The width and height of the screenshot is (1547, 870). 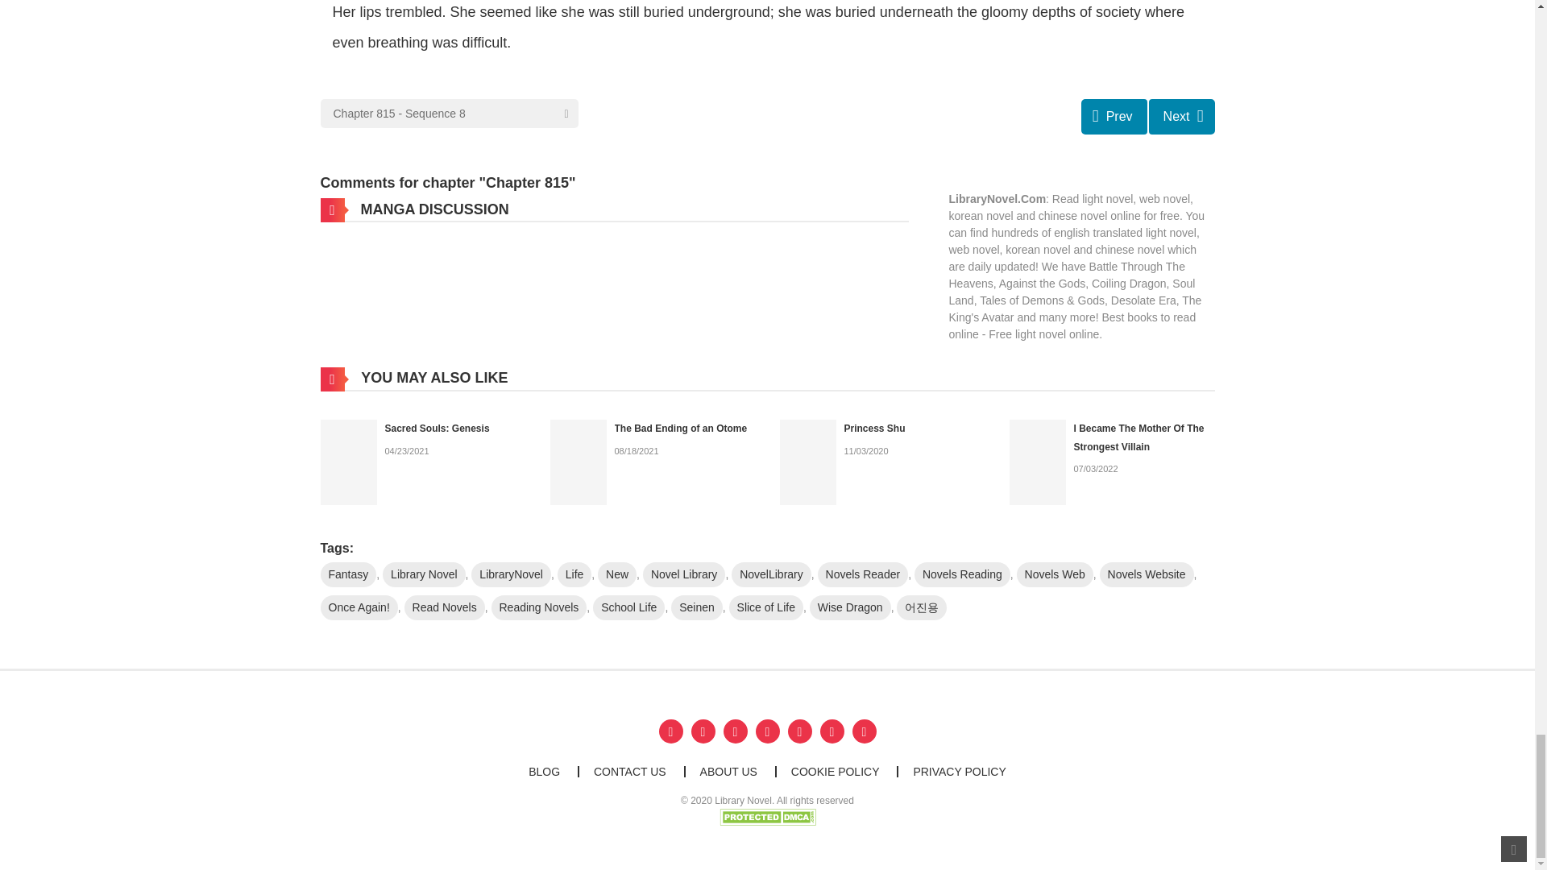 I want to click on The Bad Ending of an Otome, so click(x=577, y=461).